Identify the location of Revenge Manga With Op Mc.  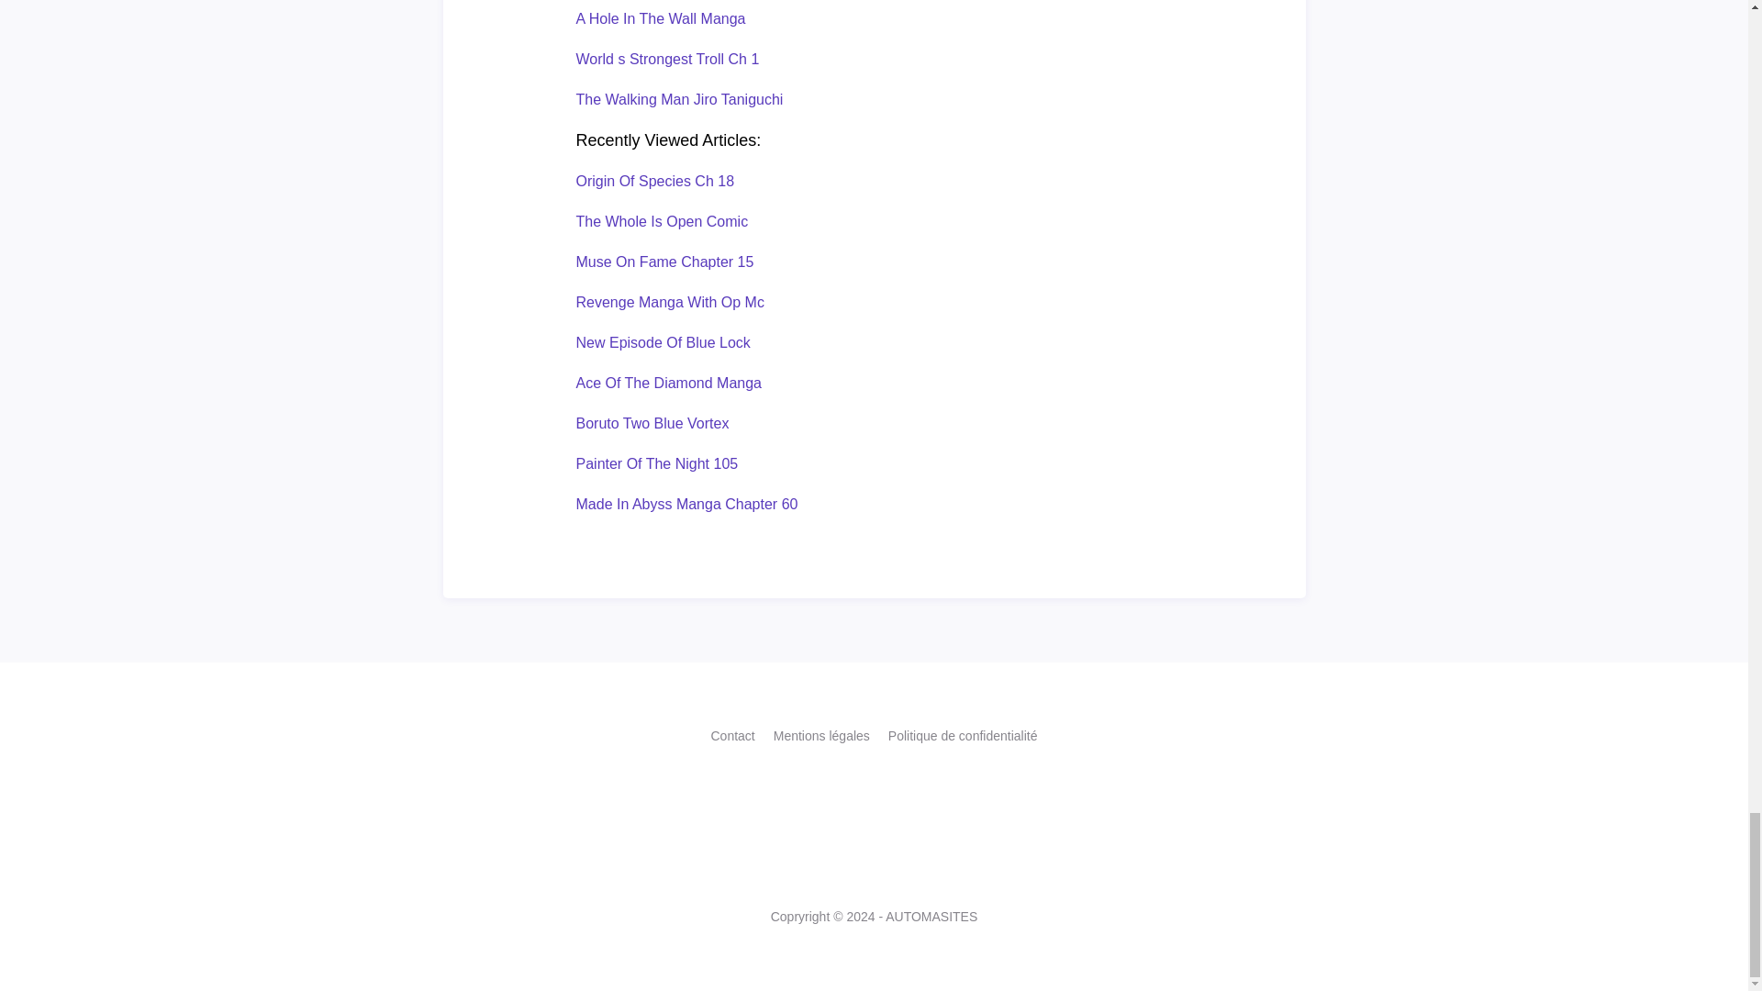
(670, 302).